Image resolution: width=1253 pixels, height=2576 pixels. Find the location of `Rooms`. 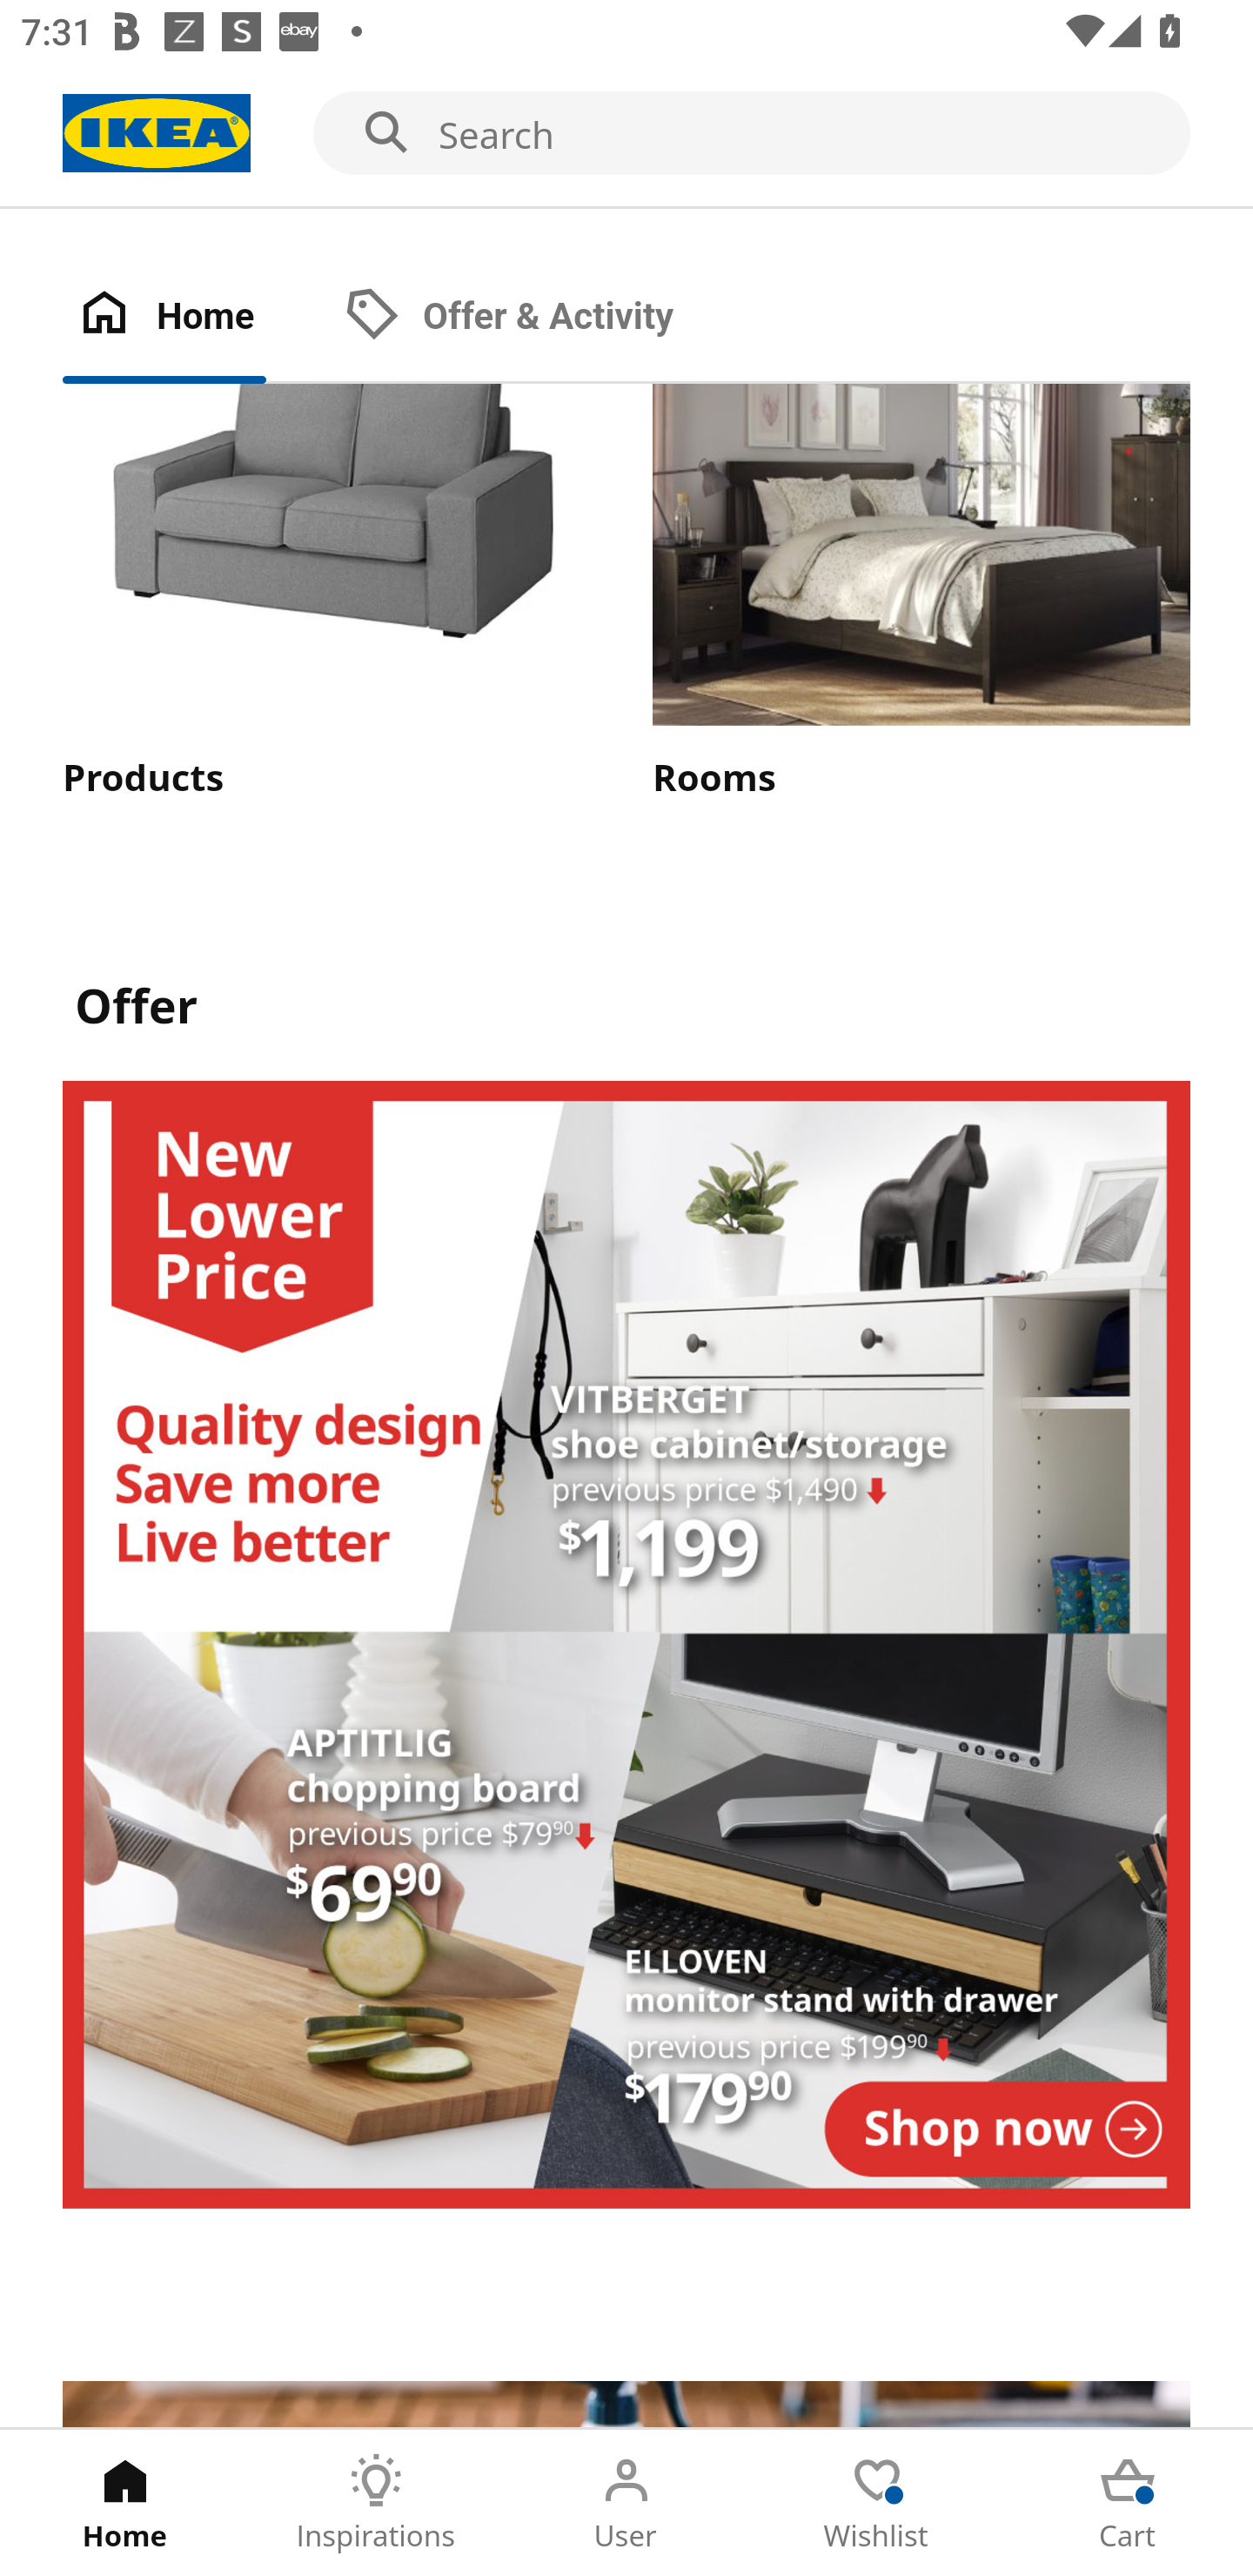

Rooms is located at coordinates (921, 594).